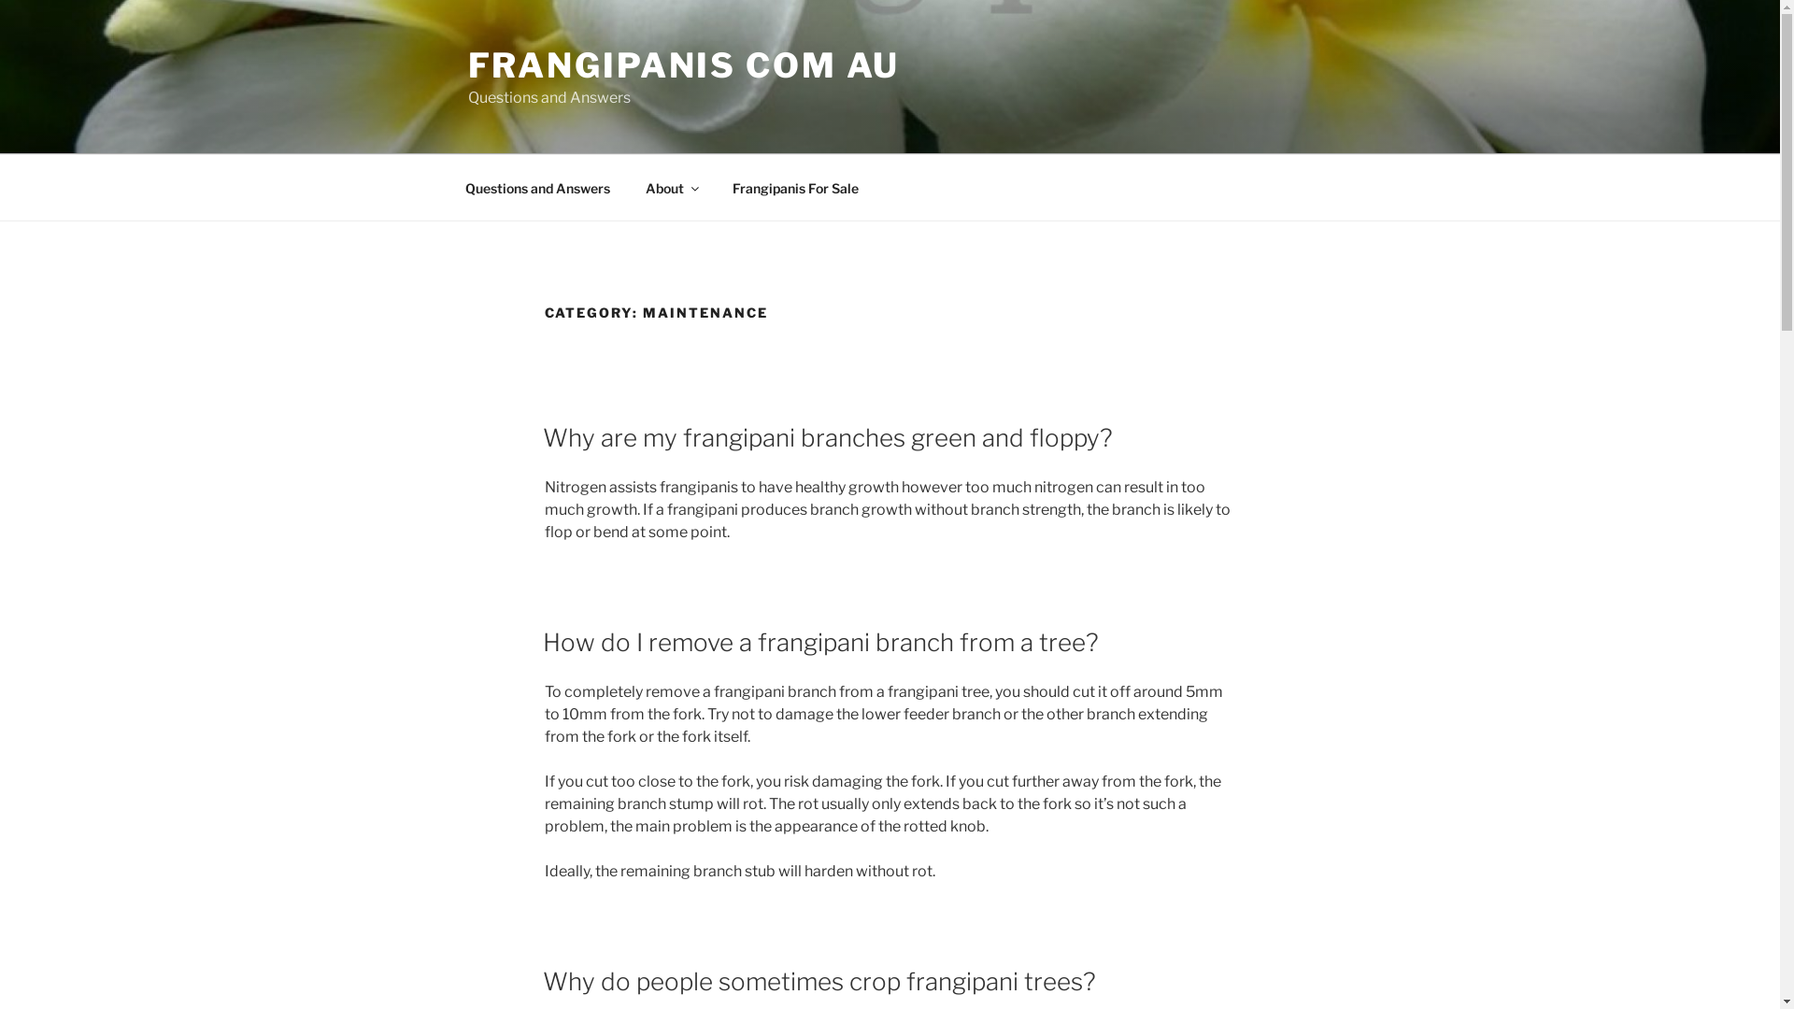 Image resolution: width=1794 pixels, height=1009 pixels. Describe the element at coordinates (827, 437) in the screenshot. I see `Why are my frangipani branches green and floppy?` at that location.